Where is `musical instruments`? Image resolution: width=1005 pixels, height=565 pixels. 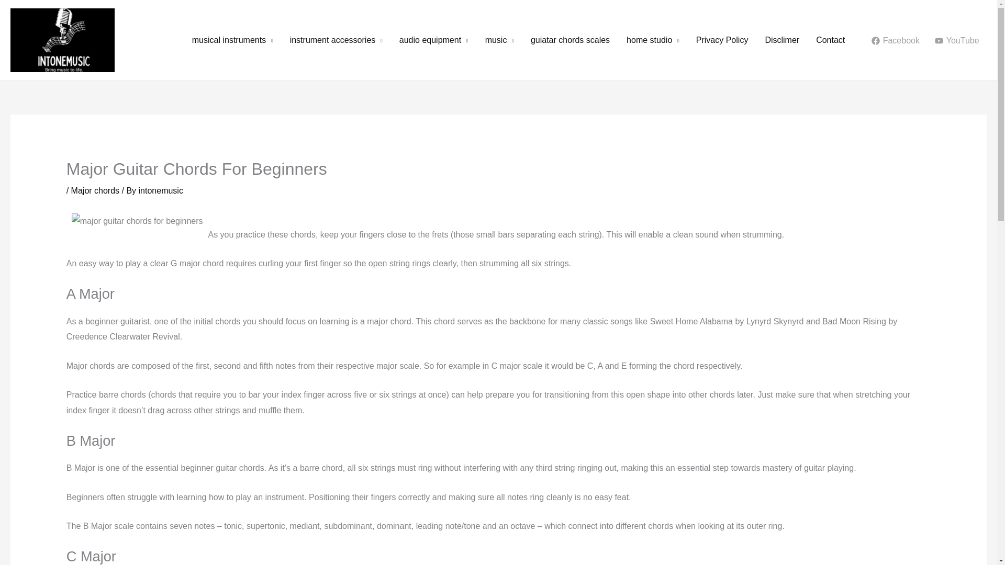
musical instruments is located at coordinates (232, 40).